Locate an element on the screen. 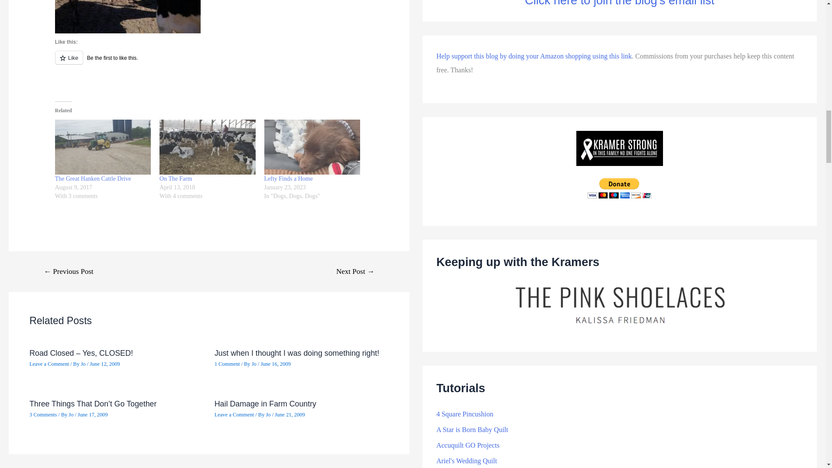  Cattle-2 is located at coordinates (127, 16).